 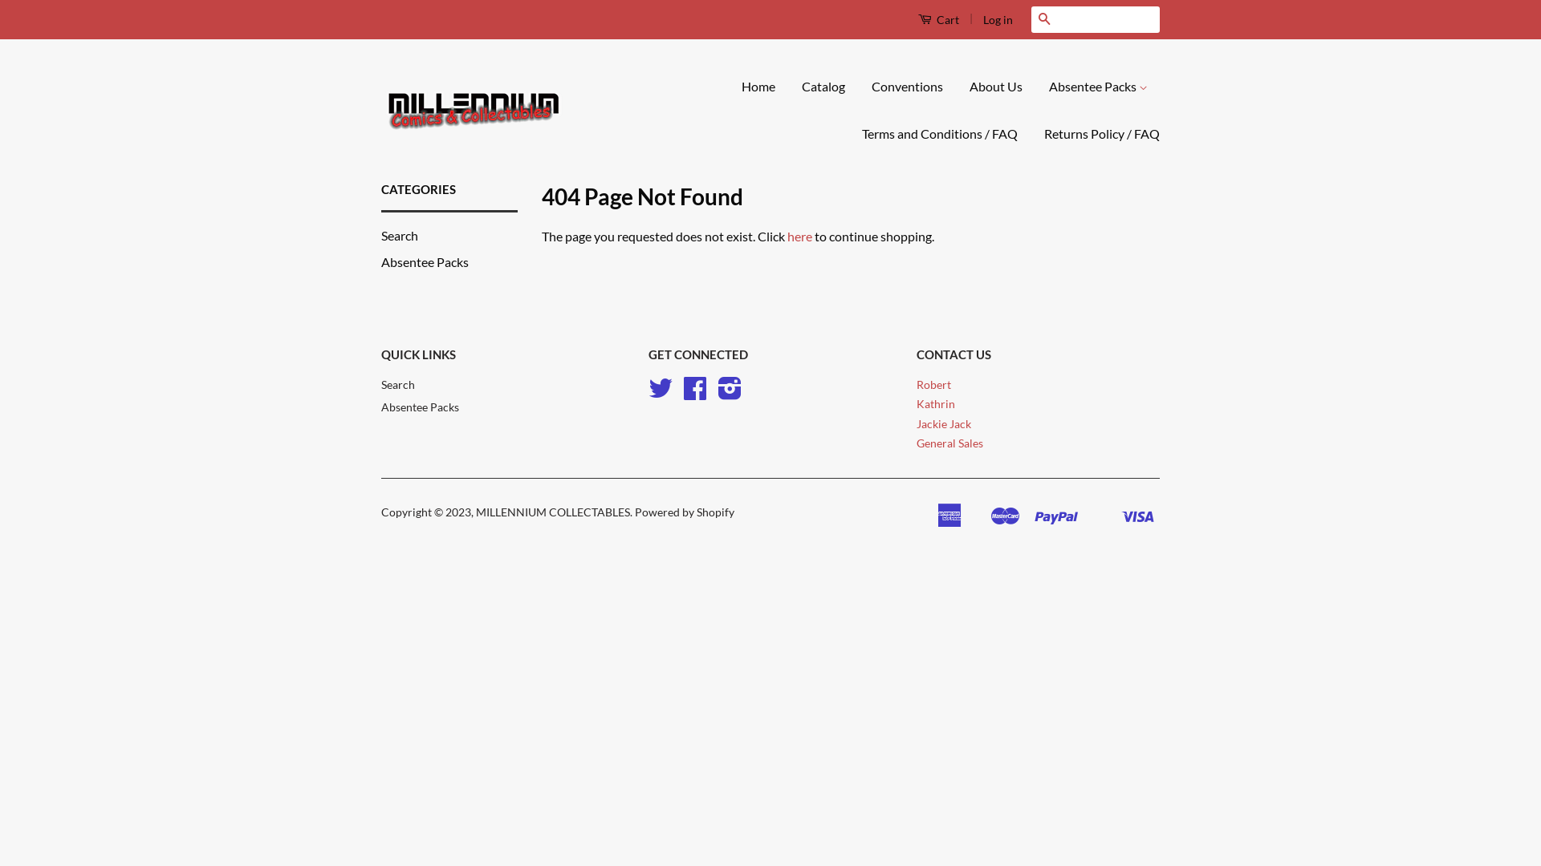 What do you see at coordinates (1044, 19) in the screenshot?
I see `Search` at bounding box center [1044, 19].